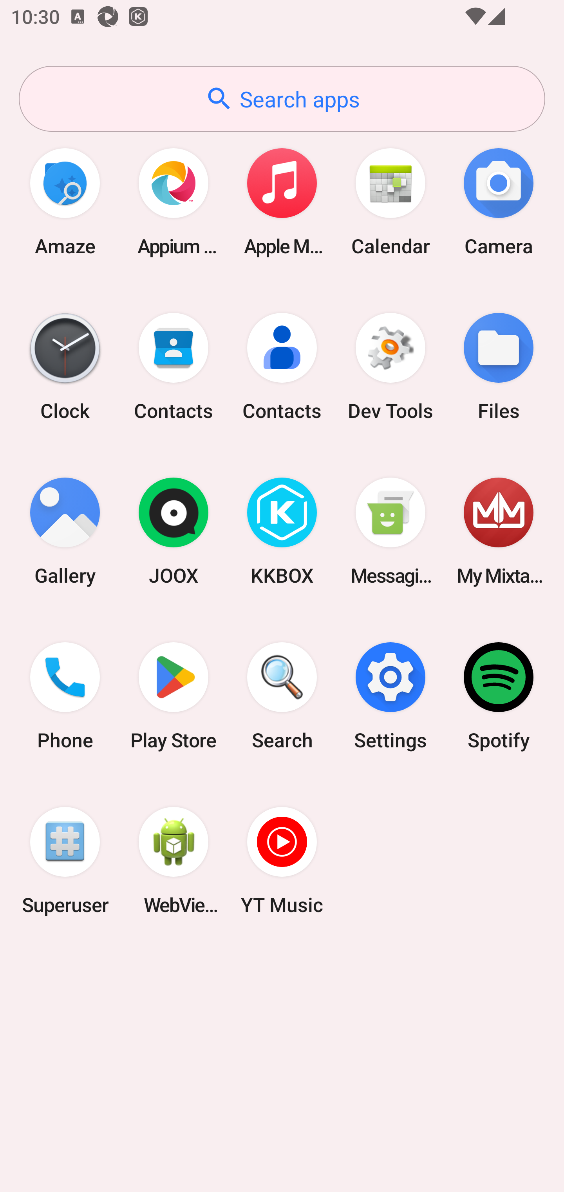 Image resolution: width=564 pixels, height=1192 pixels. I want to click on Play Store, so click(174, 696).